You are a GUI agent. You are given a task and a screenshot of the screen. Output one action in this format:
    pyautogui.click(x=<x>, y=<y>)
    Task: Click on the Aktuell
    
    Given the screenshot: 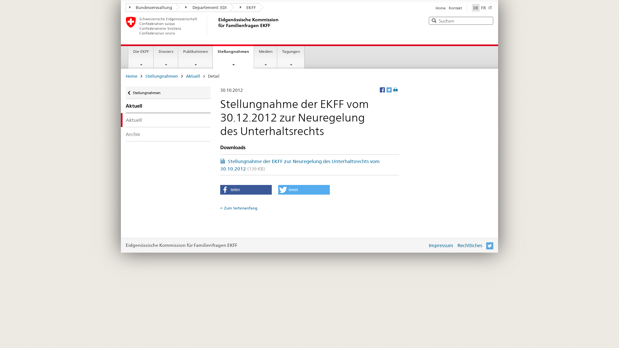 What is the action you would take?
    pyautogui.click(x=168, y=120)
    